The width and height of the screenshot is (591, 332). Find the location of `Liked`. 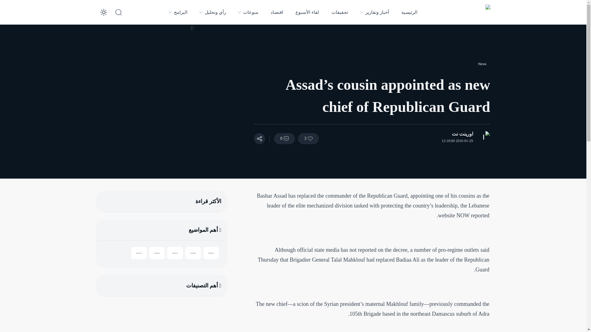

Liked is located at coordinates (308, 138).